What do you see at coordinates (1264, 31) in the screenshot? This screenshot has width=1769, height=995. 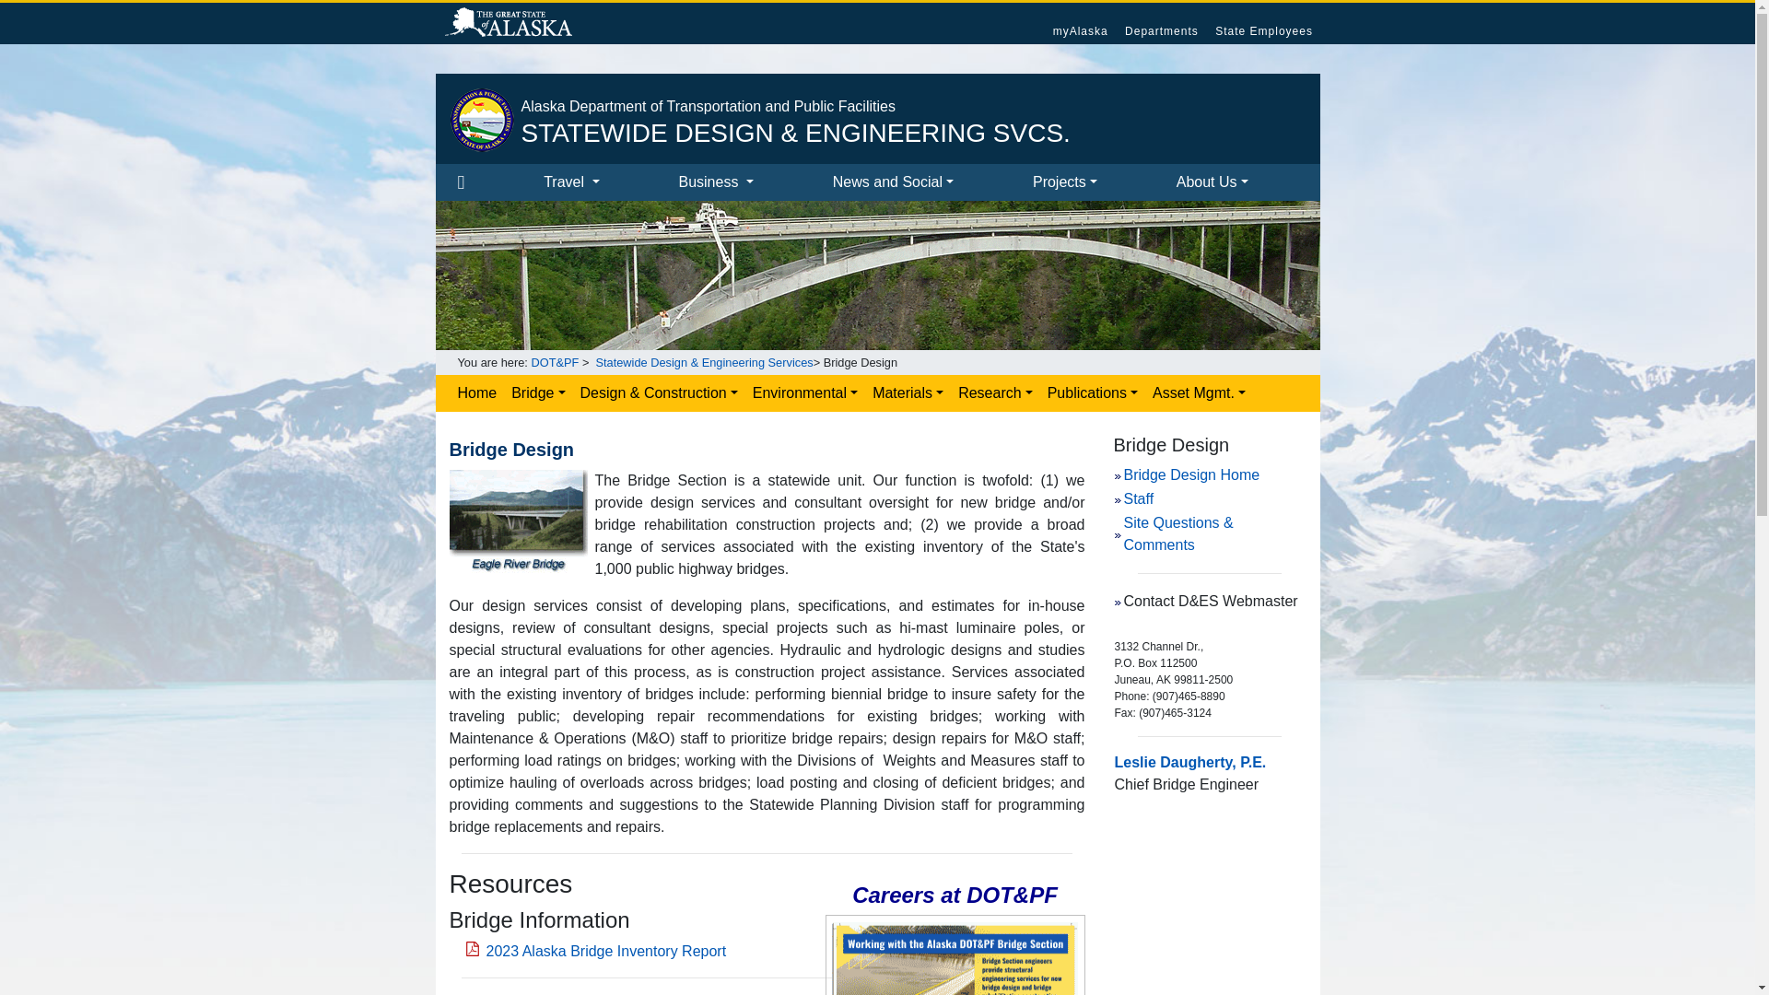 I see `State Employees` at bounding box center [1264, 31].